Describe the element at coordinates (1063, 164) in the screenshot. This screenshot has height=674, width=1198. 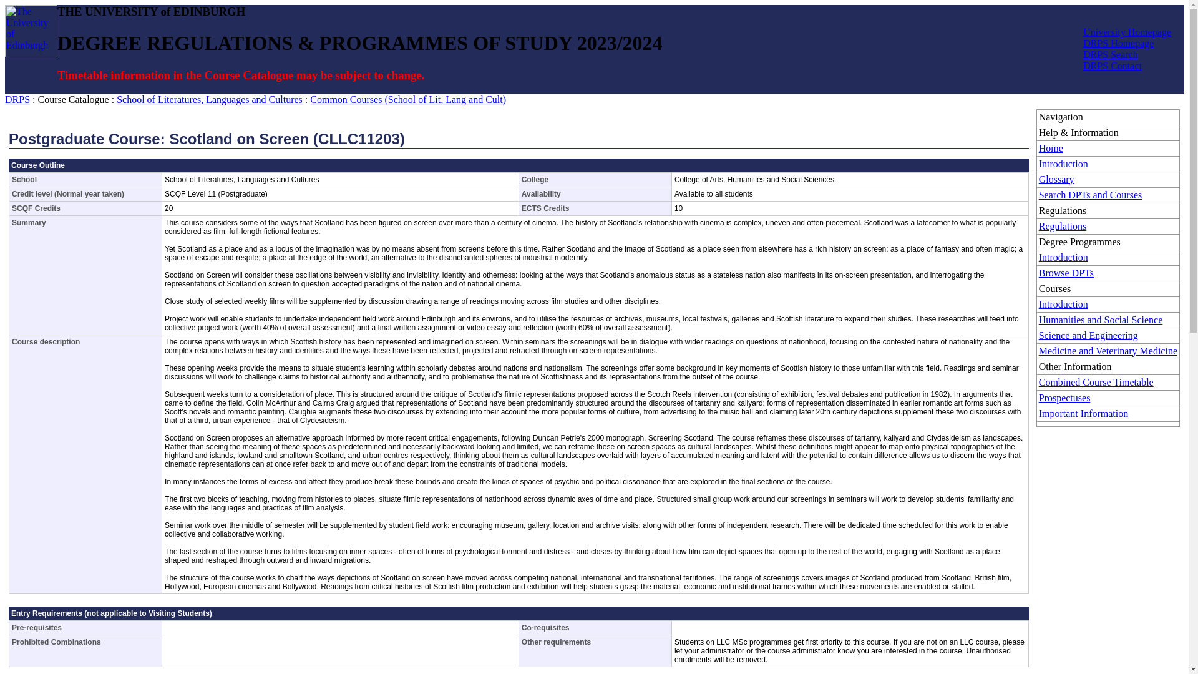
I see `Introduction` at that location.